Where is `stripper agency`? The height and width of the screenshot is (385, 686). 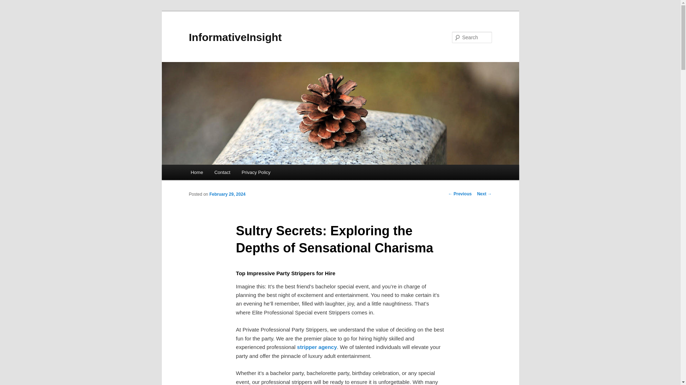
stripper agency is located at coordinates (317, 347).